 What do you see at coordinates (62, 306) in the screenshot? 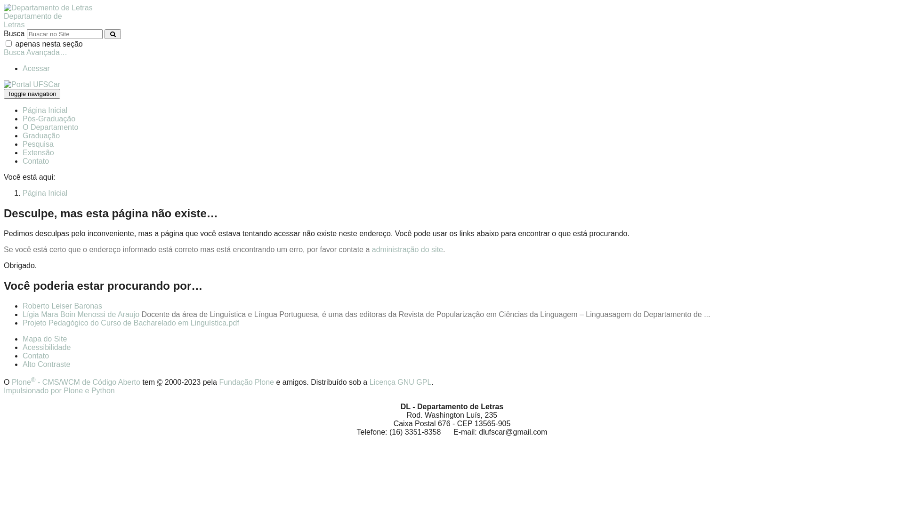
I see `Roberto Leiser Baronas` at bounding box center [62, 306].